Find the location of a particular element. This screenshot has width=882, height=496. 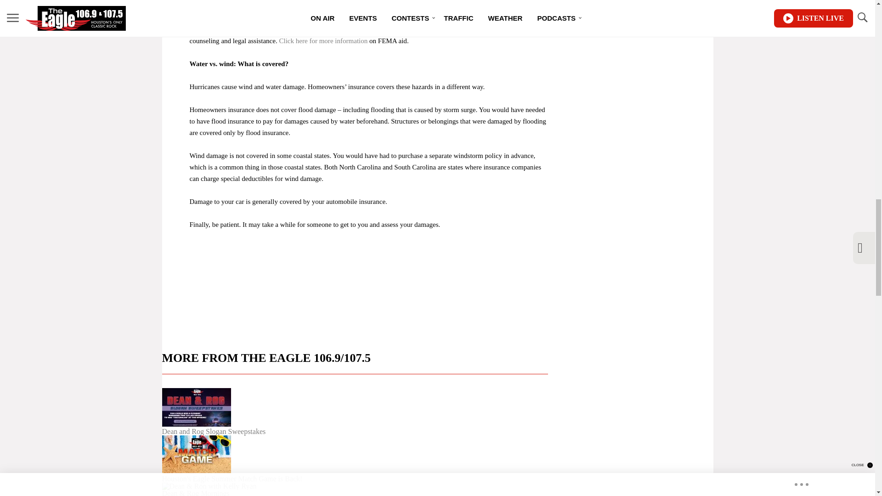

Dean and Rog Slogan Sweepstakes is located at coordinates (355, 411).